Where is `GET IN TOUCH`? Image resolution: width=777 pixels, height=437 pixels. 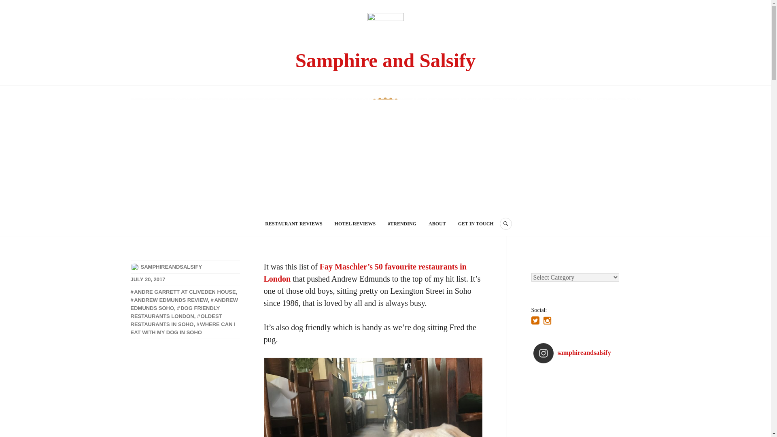 GET IN TOUCH is located at coordinates (476, 224).